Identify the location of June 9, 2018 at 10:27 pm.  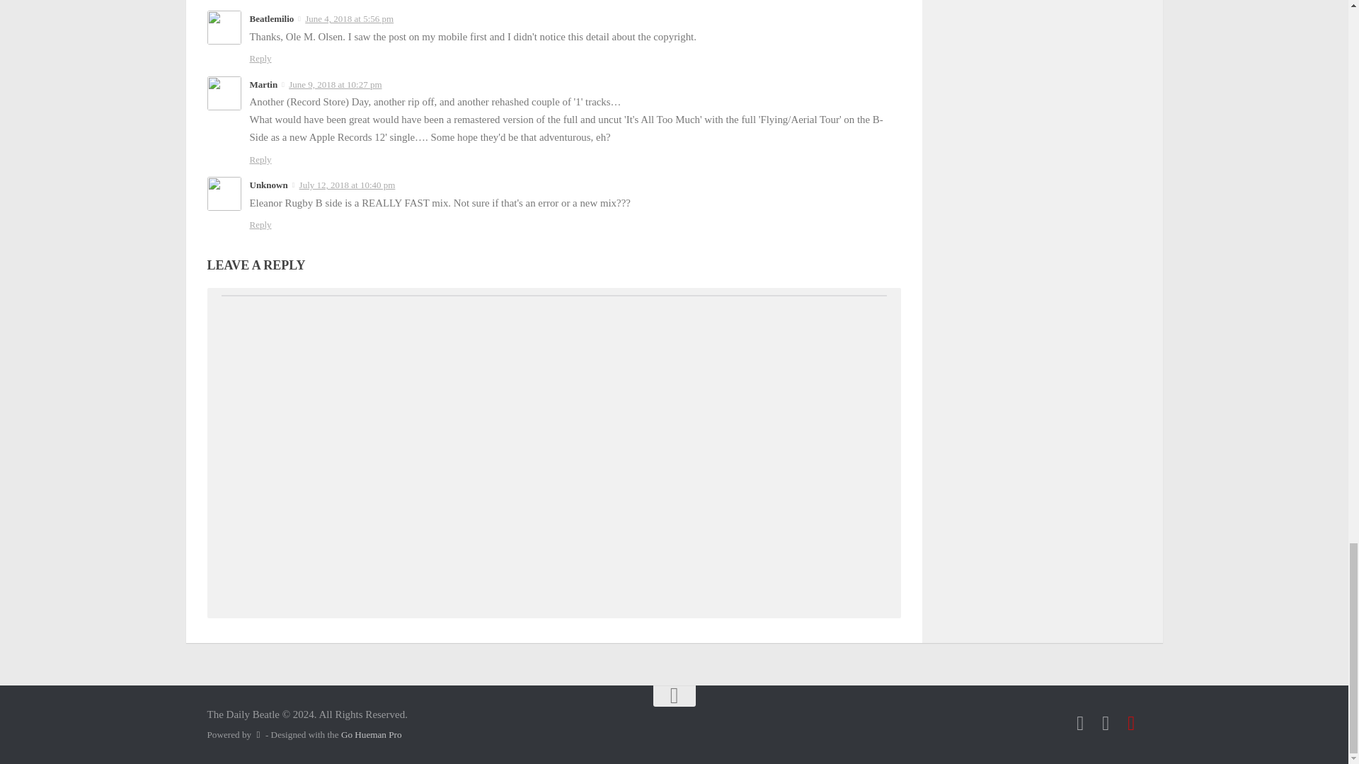
(335, 85).